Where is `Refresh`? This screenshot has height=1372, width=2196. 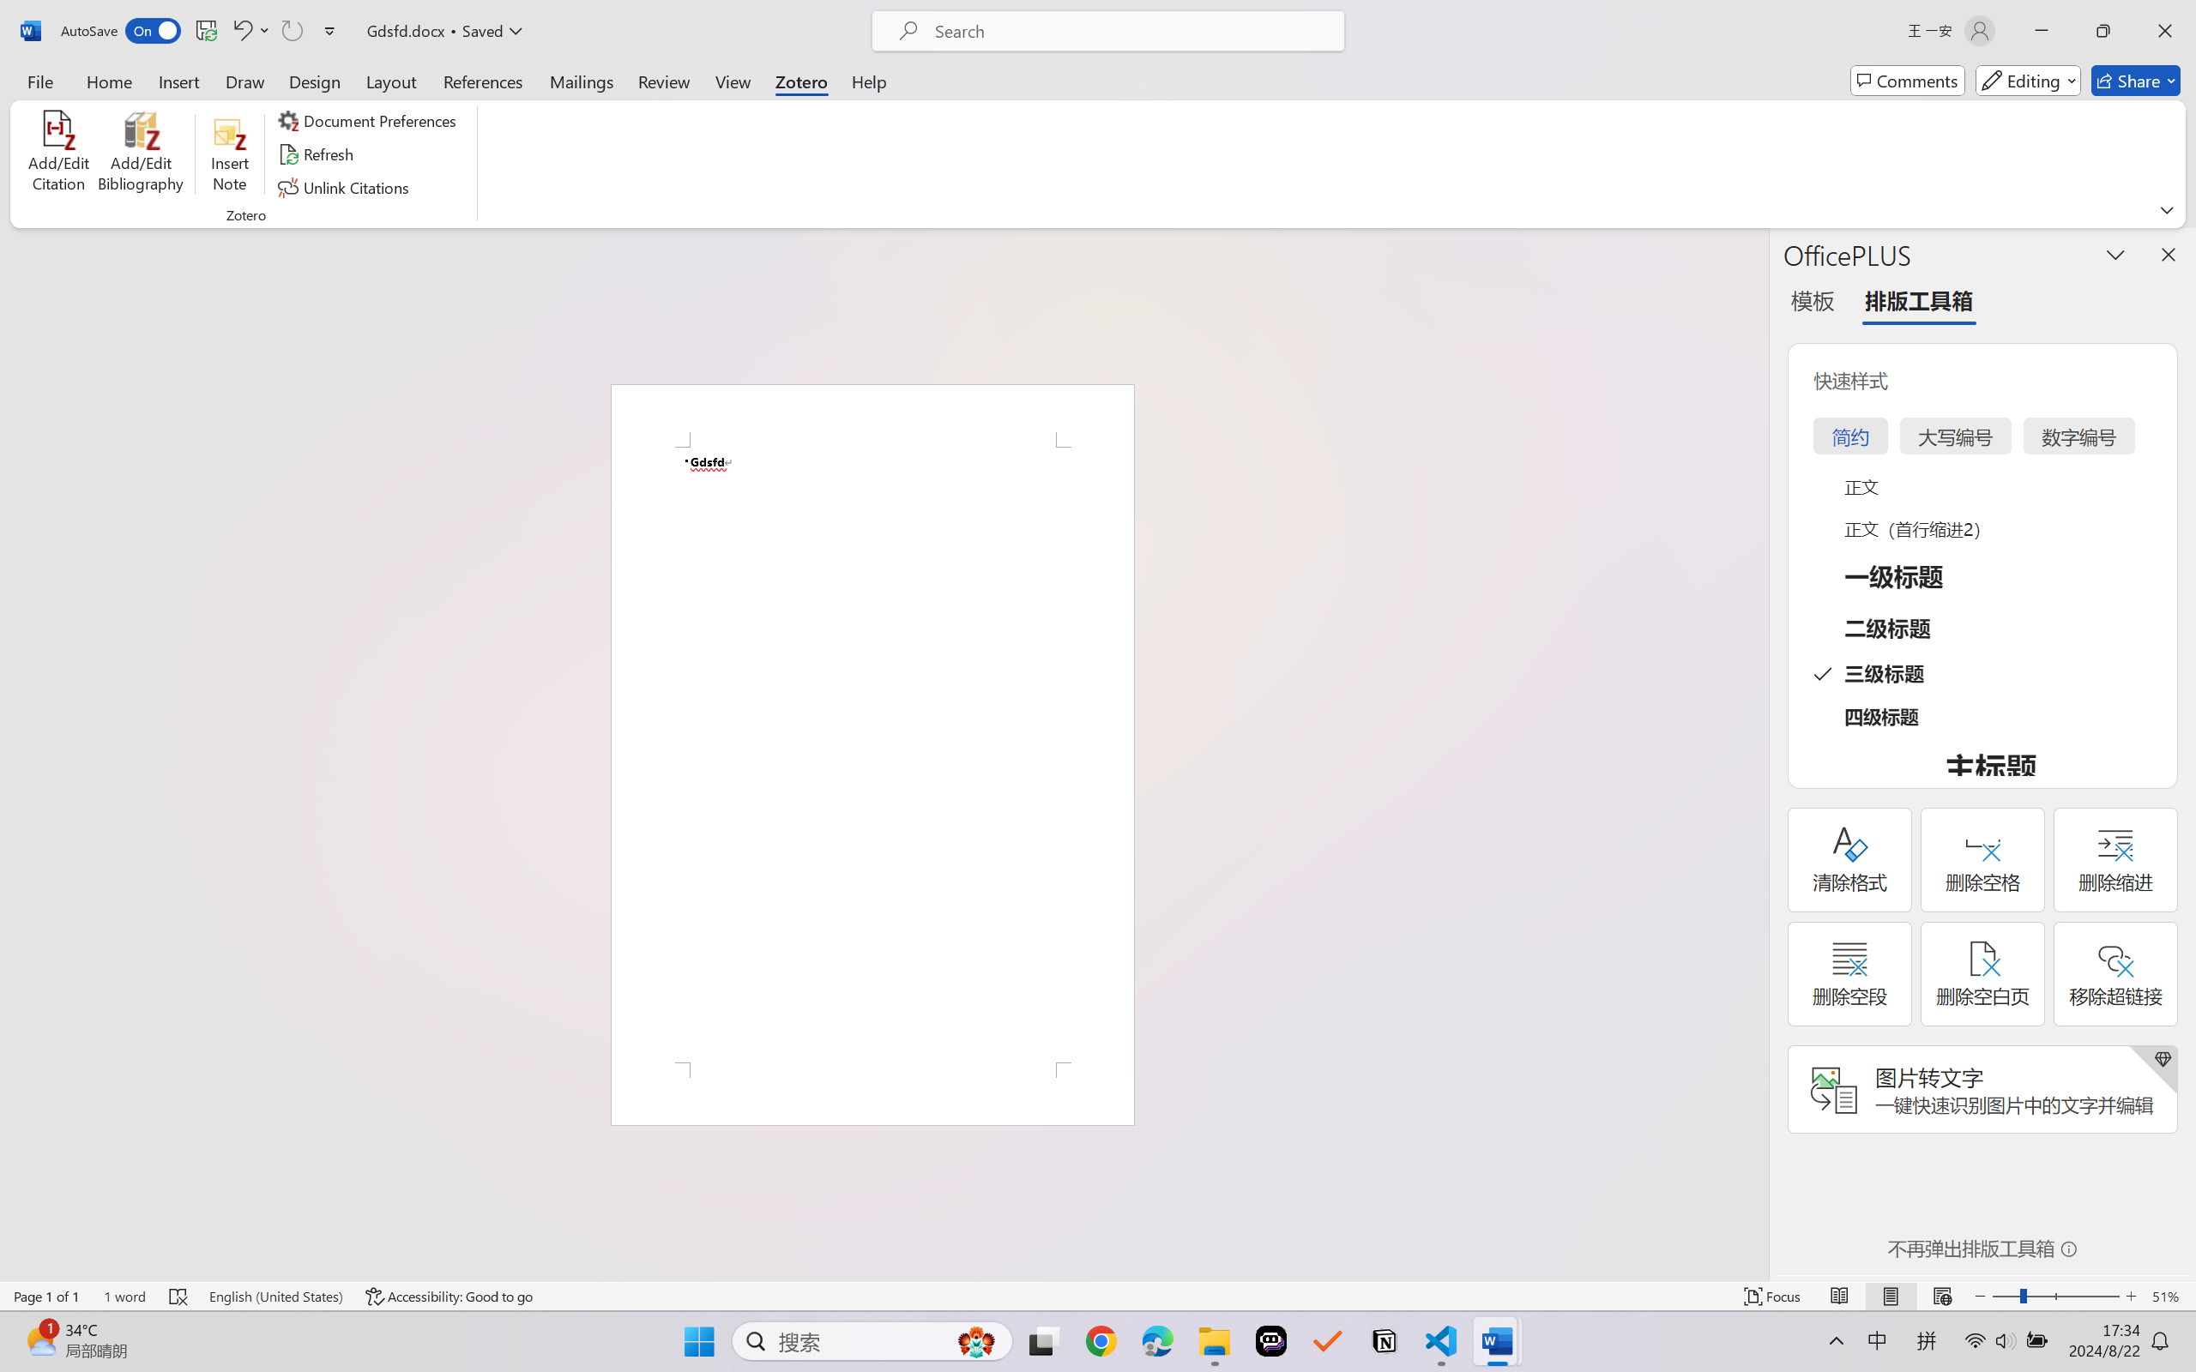 Refresh is located at coordinates (317, 154).